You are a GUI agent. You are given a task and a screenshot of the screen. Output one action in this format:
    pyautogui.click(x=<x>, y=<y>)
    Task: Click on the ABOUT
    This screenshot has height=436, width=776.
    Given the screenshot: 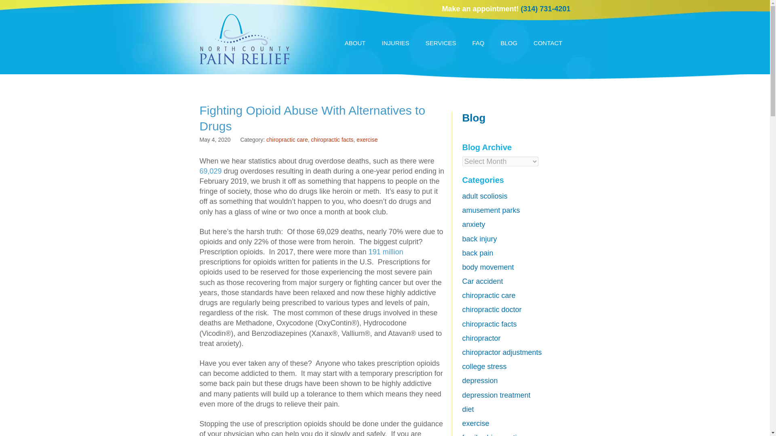 What is the action you would take?
    pyautogui.click(x=355, y=43)
    